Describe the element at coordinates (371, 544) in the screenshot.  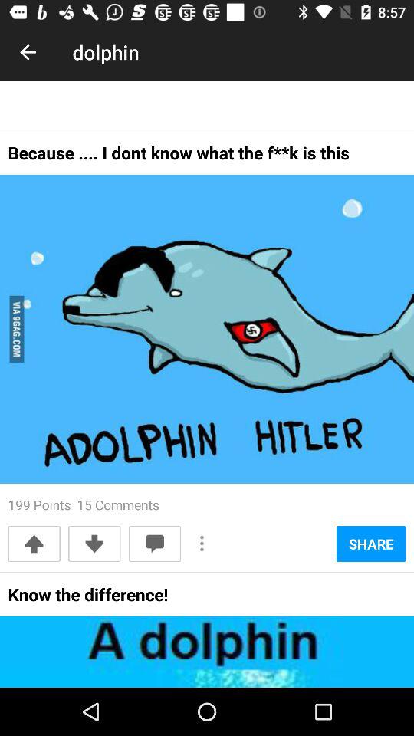
I see `scroll until share icon` at that location.